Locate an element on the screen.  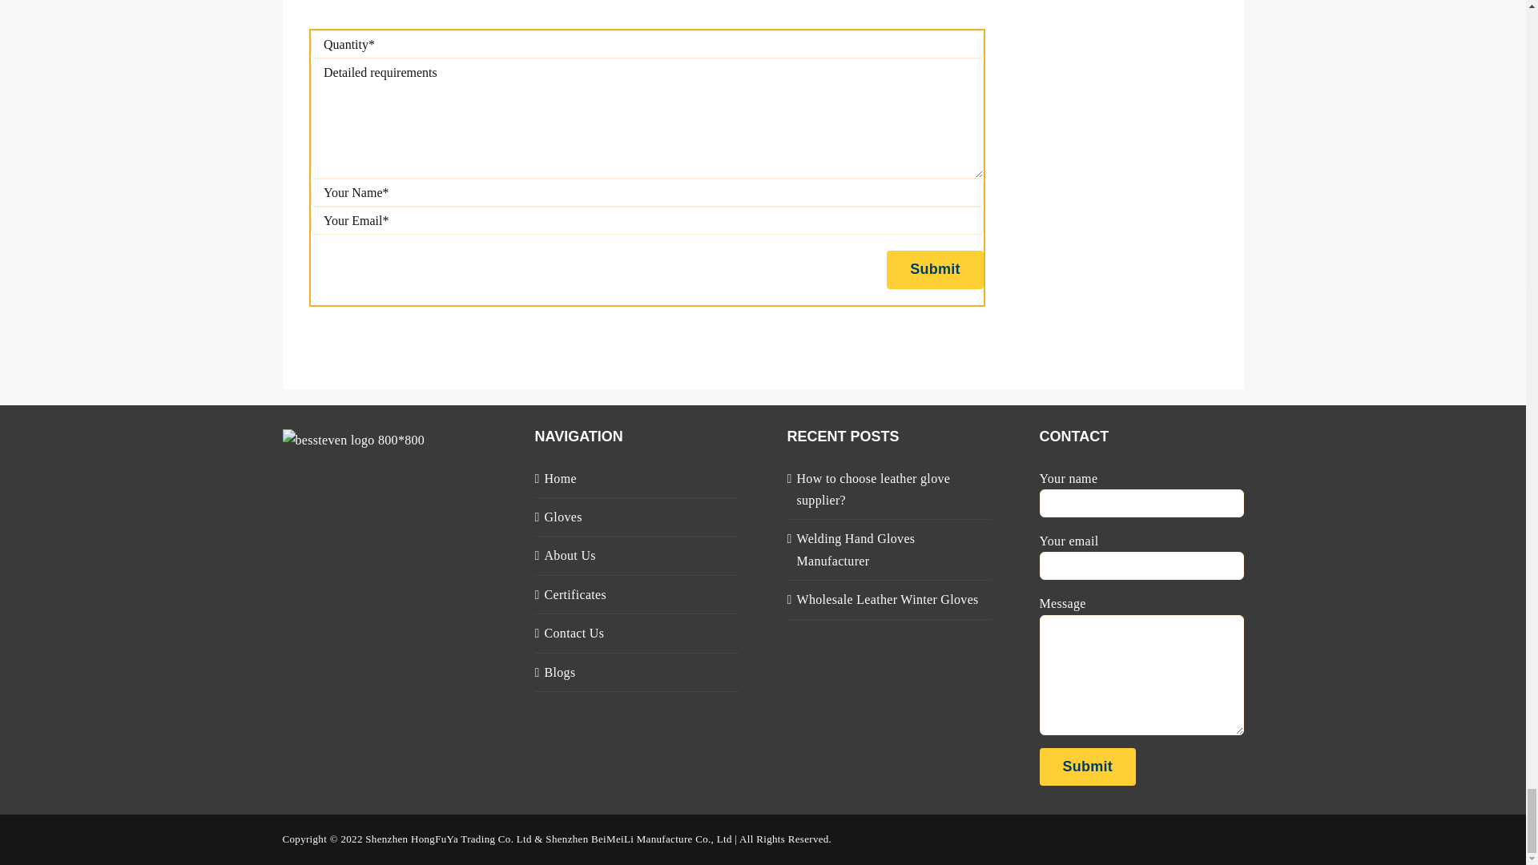
Submit is located at coordinates (936, 269).